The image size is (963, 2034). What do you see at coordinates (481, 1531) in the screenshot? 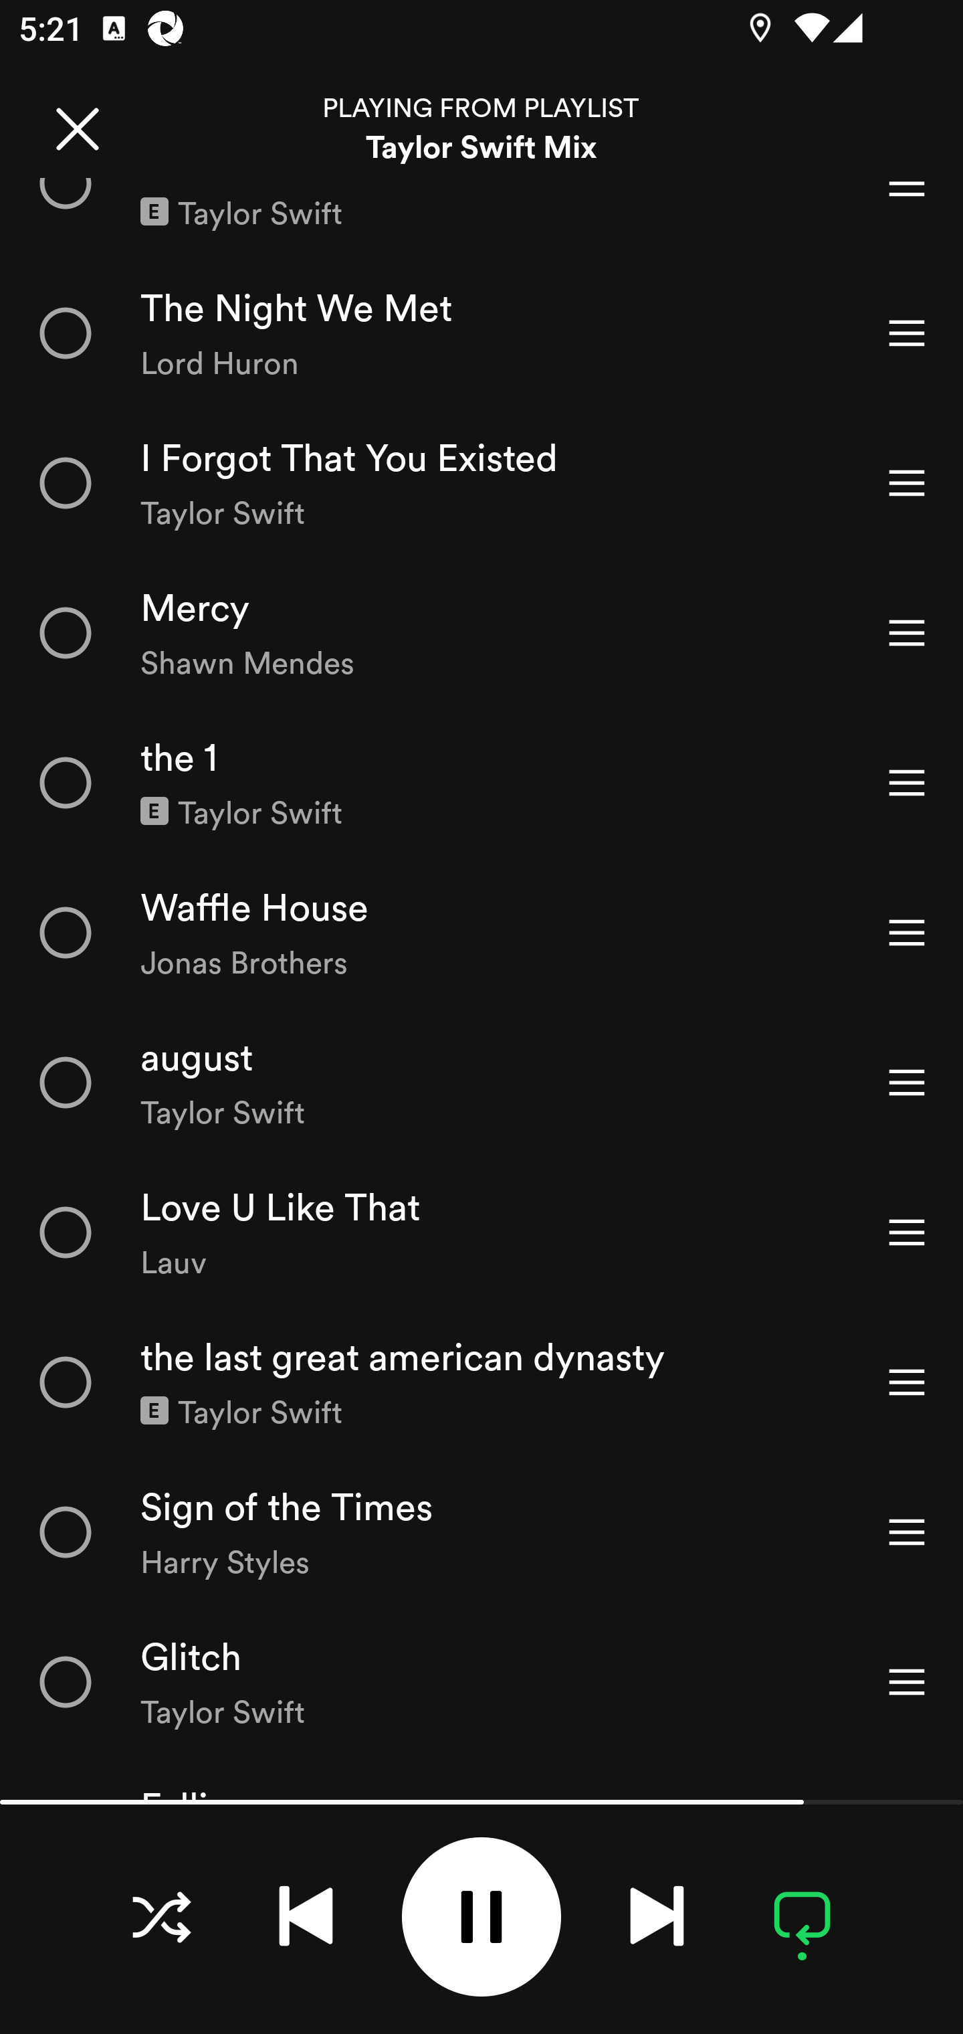
I see `Sign of the Times Harry Styles Reorder track` at bounding box center [481, 1531].